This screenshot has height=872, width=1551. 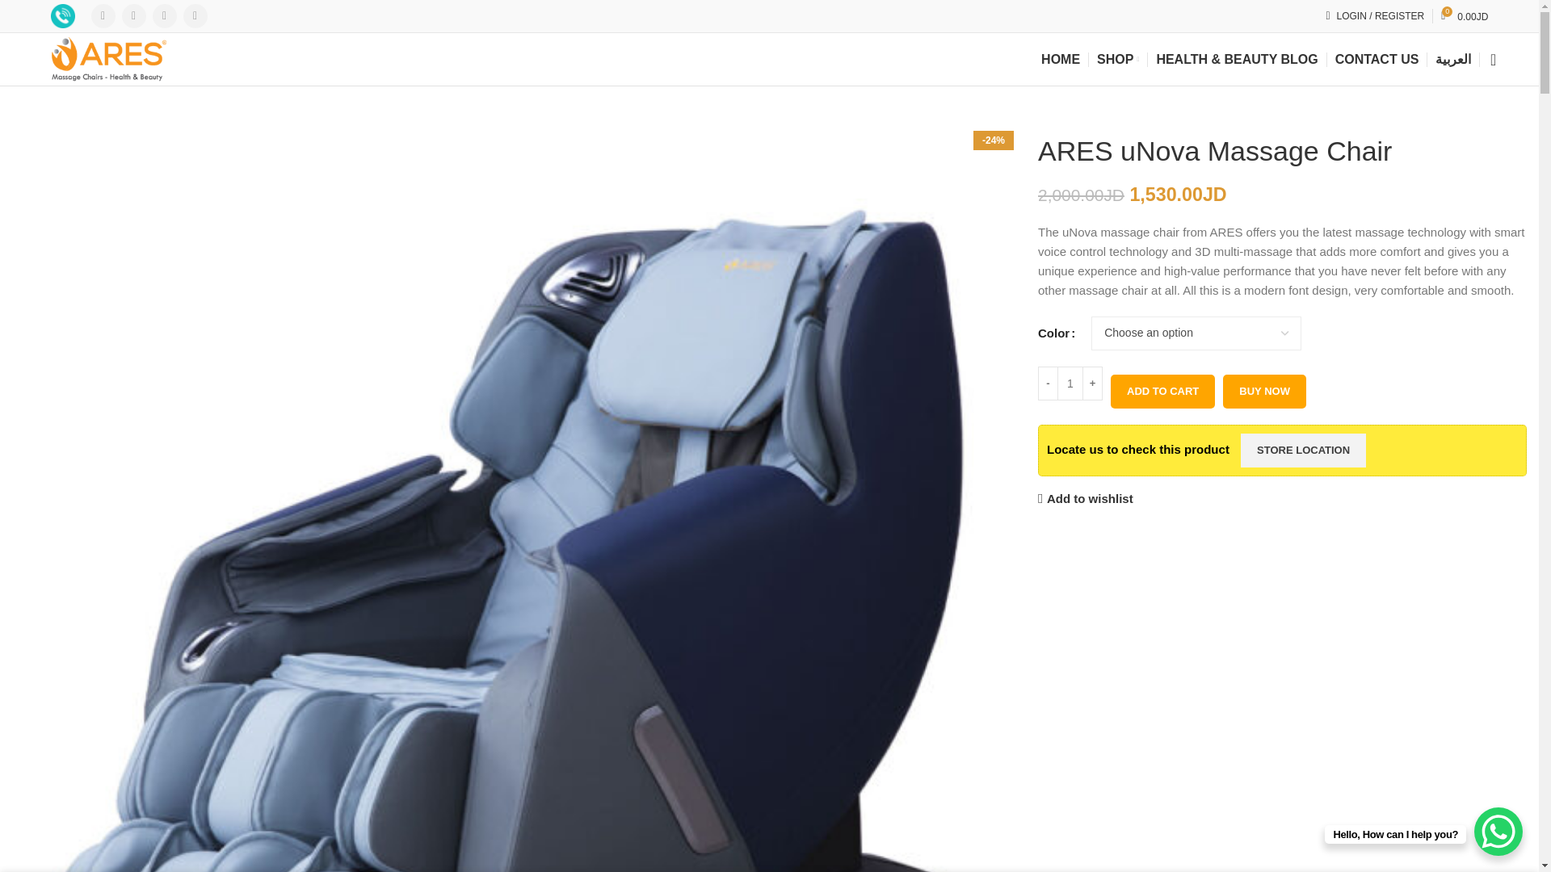 I want to click on HOME, so click(x=1377, y=60).